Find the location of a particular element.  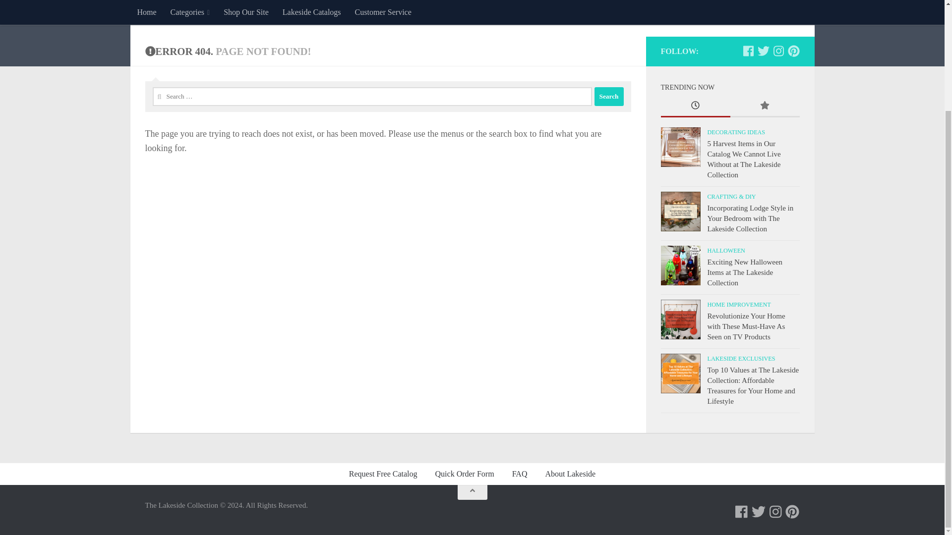

Popular Posts is located at coordinates (765, 107).